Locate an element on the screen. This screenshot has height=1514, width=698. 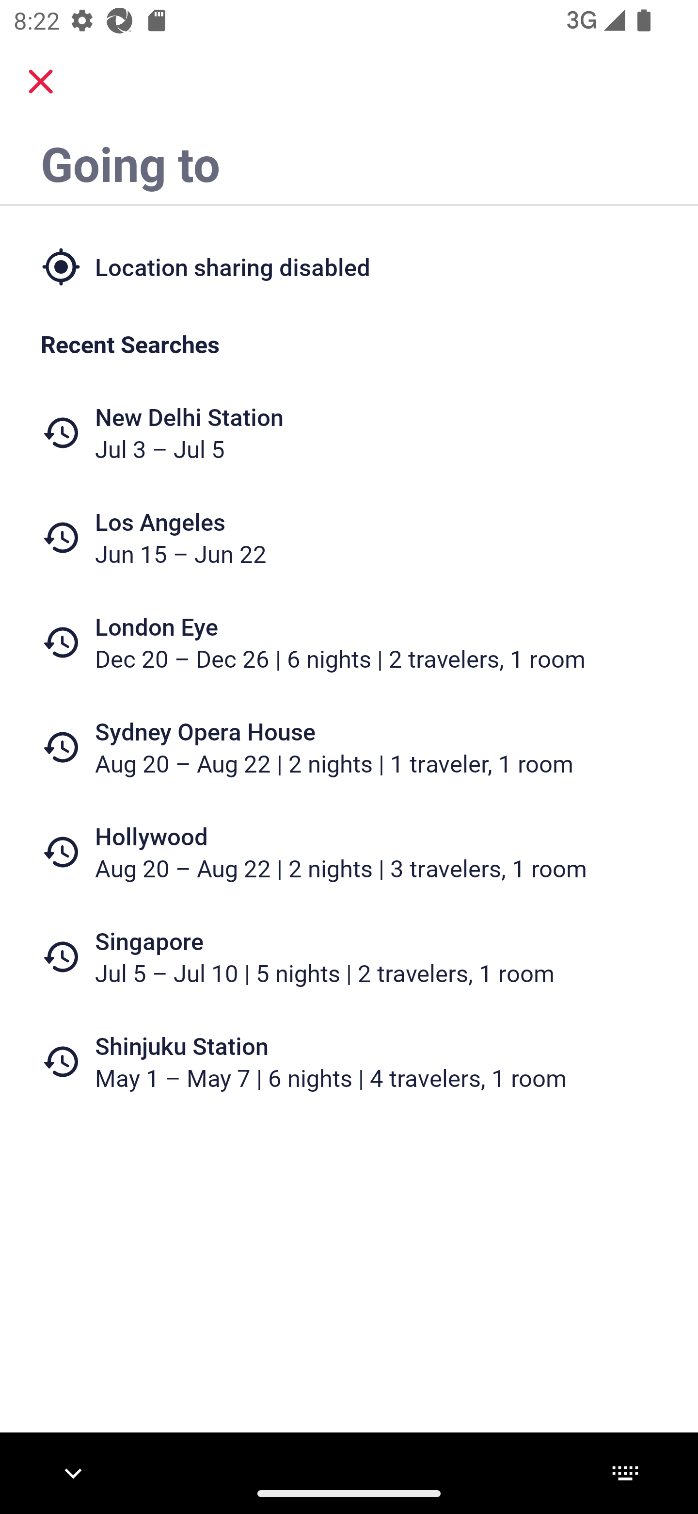
Location sharing disabled is located at coordinates (349, 266).